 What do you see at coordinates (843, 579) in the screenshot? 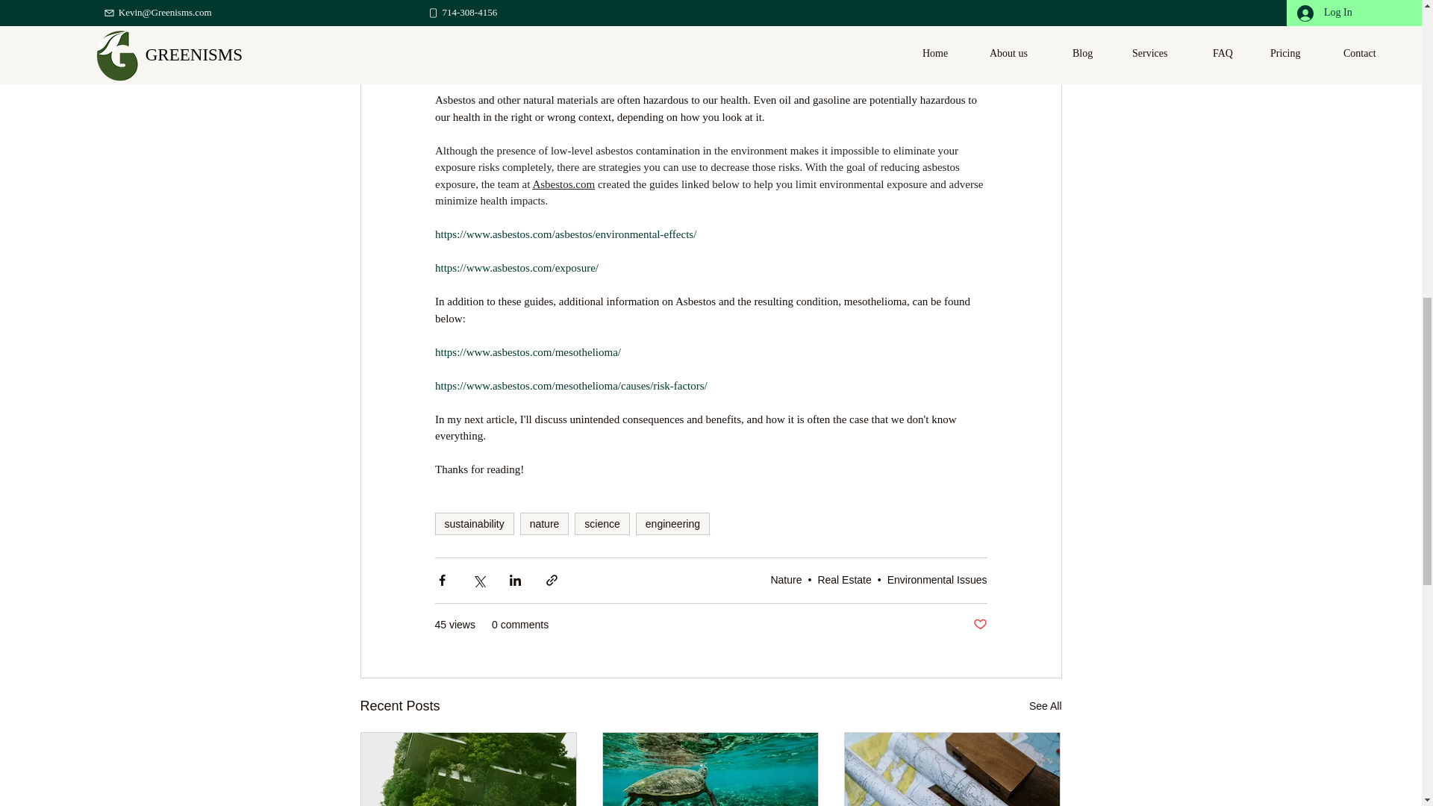
I see `Real Estate` at bounding box center [843, 579].